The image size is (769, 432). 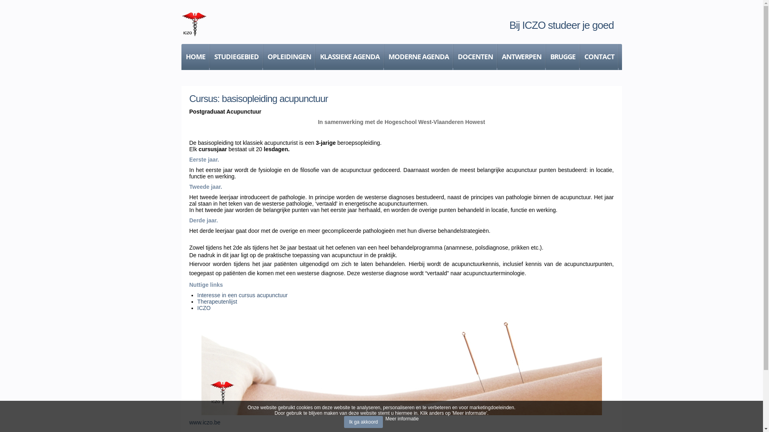 I want to click on Interesse in een cursus acupunctuur, so click(x=242, y=295).